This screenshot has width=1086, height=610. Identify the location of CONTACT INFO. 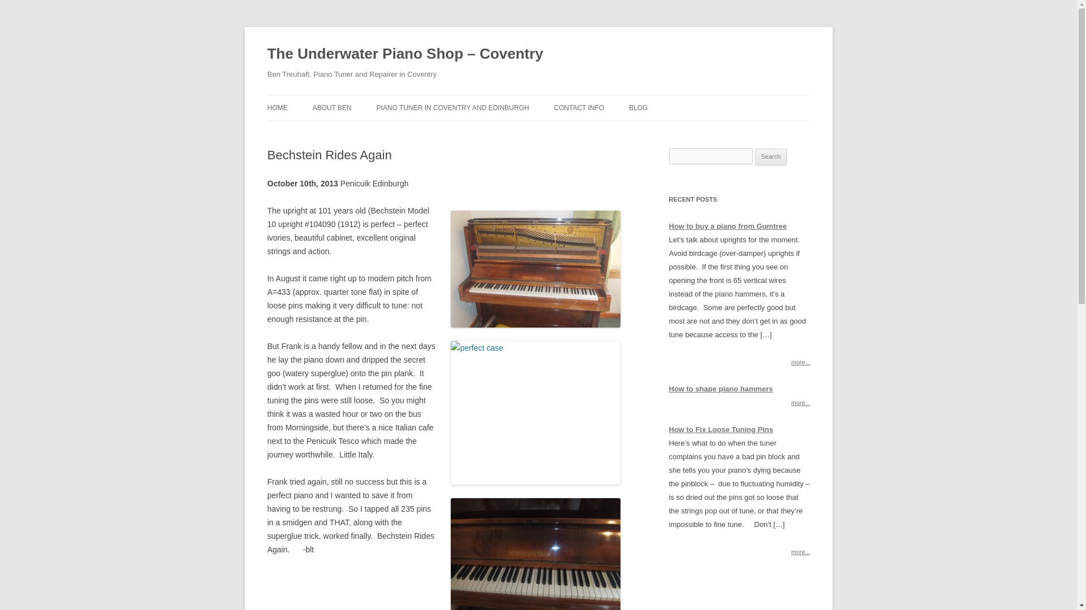
(579, 107).